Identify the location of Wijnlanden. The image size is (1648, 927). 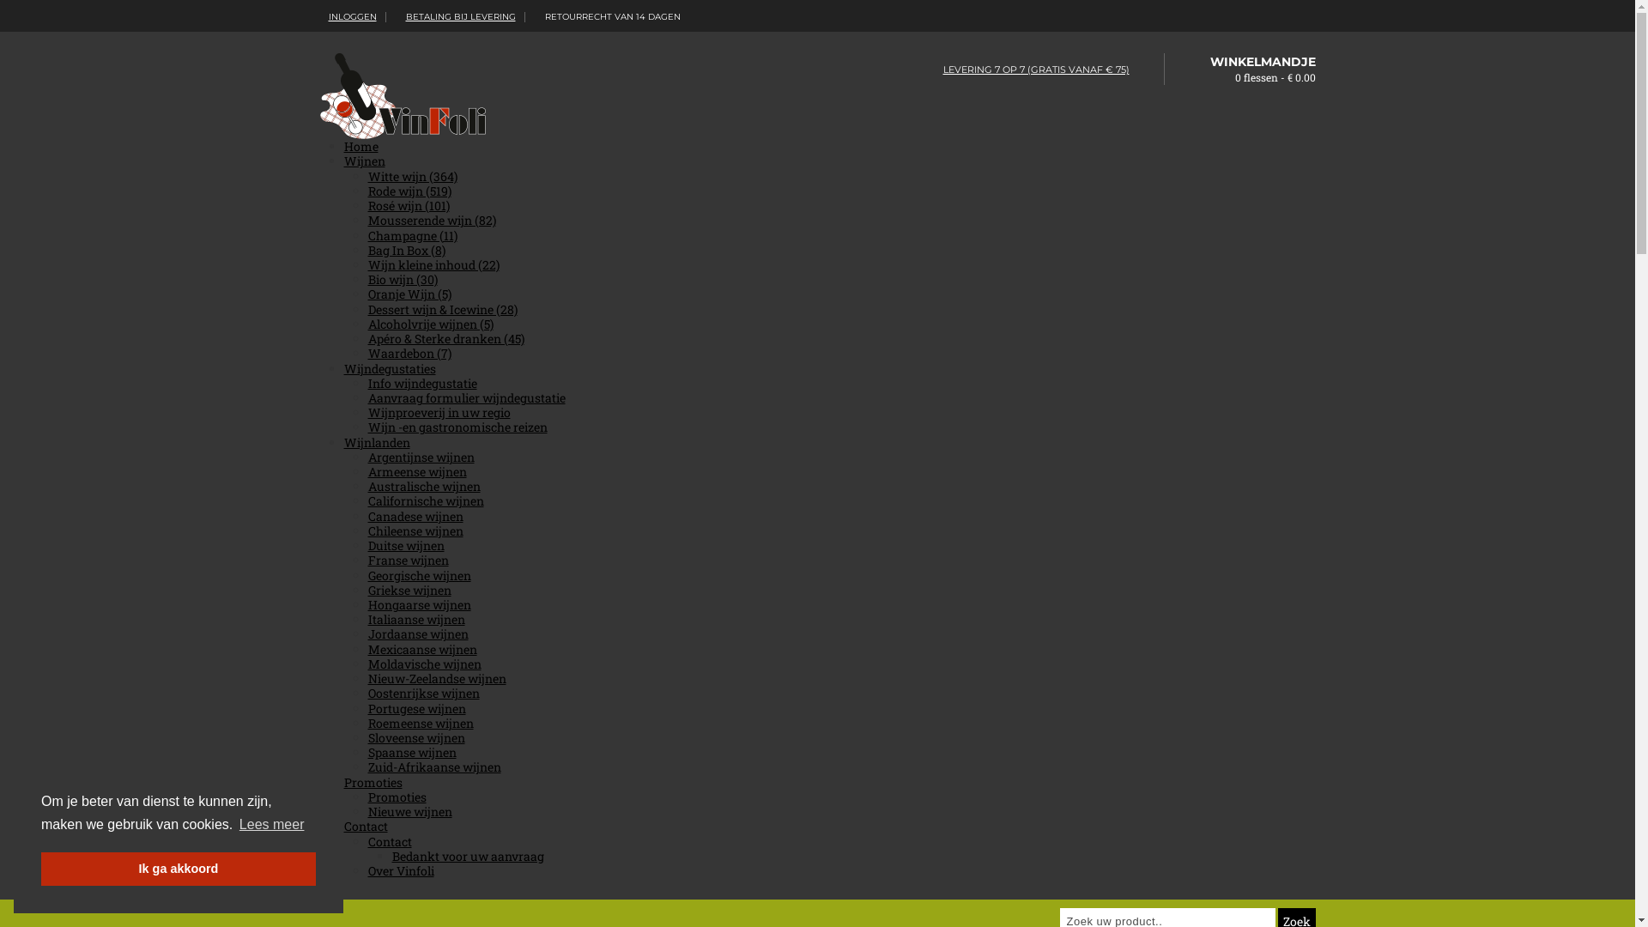
(376, 443).